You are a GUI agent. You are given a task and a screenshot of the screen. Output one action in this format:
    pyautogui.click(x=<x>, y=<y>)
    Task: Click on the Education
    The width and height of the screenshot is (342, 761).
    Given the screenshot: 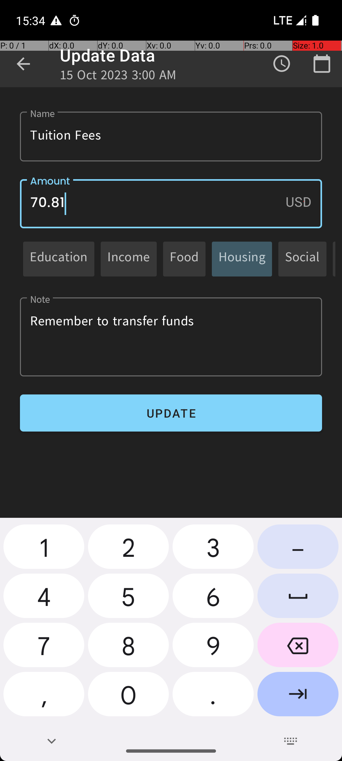 What is the action you would take?
    pyautogui.click(x=59, y=259)
    